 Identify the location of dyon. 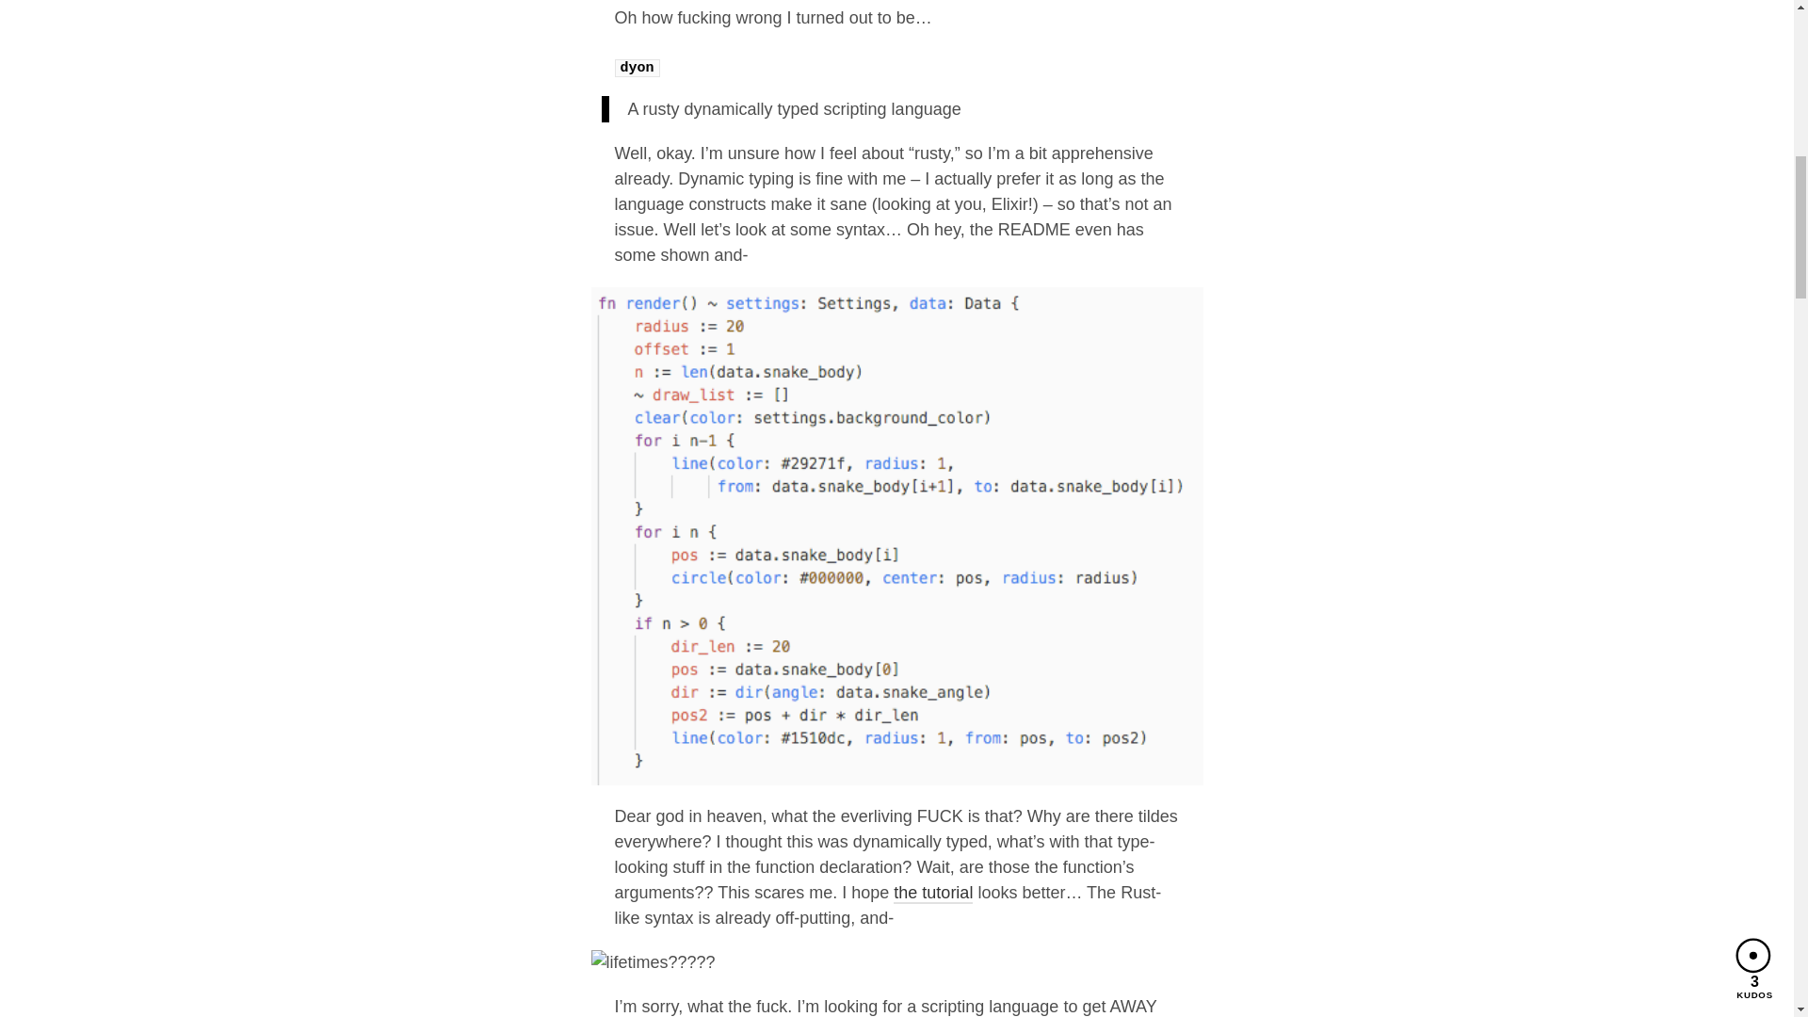
(637, 62).